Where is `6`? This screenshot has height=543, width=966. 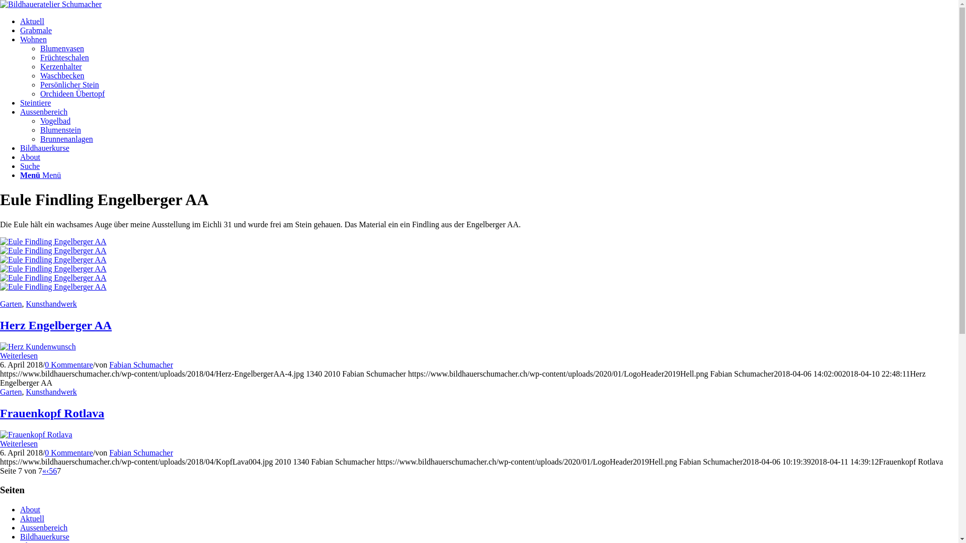
6 is located at coordinates (55, 471).